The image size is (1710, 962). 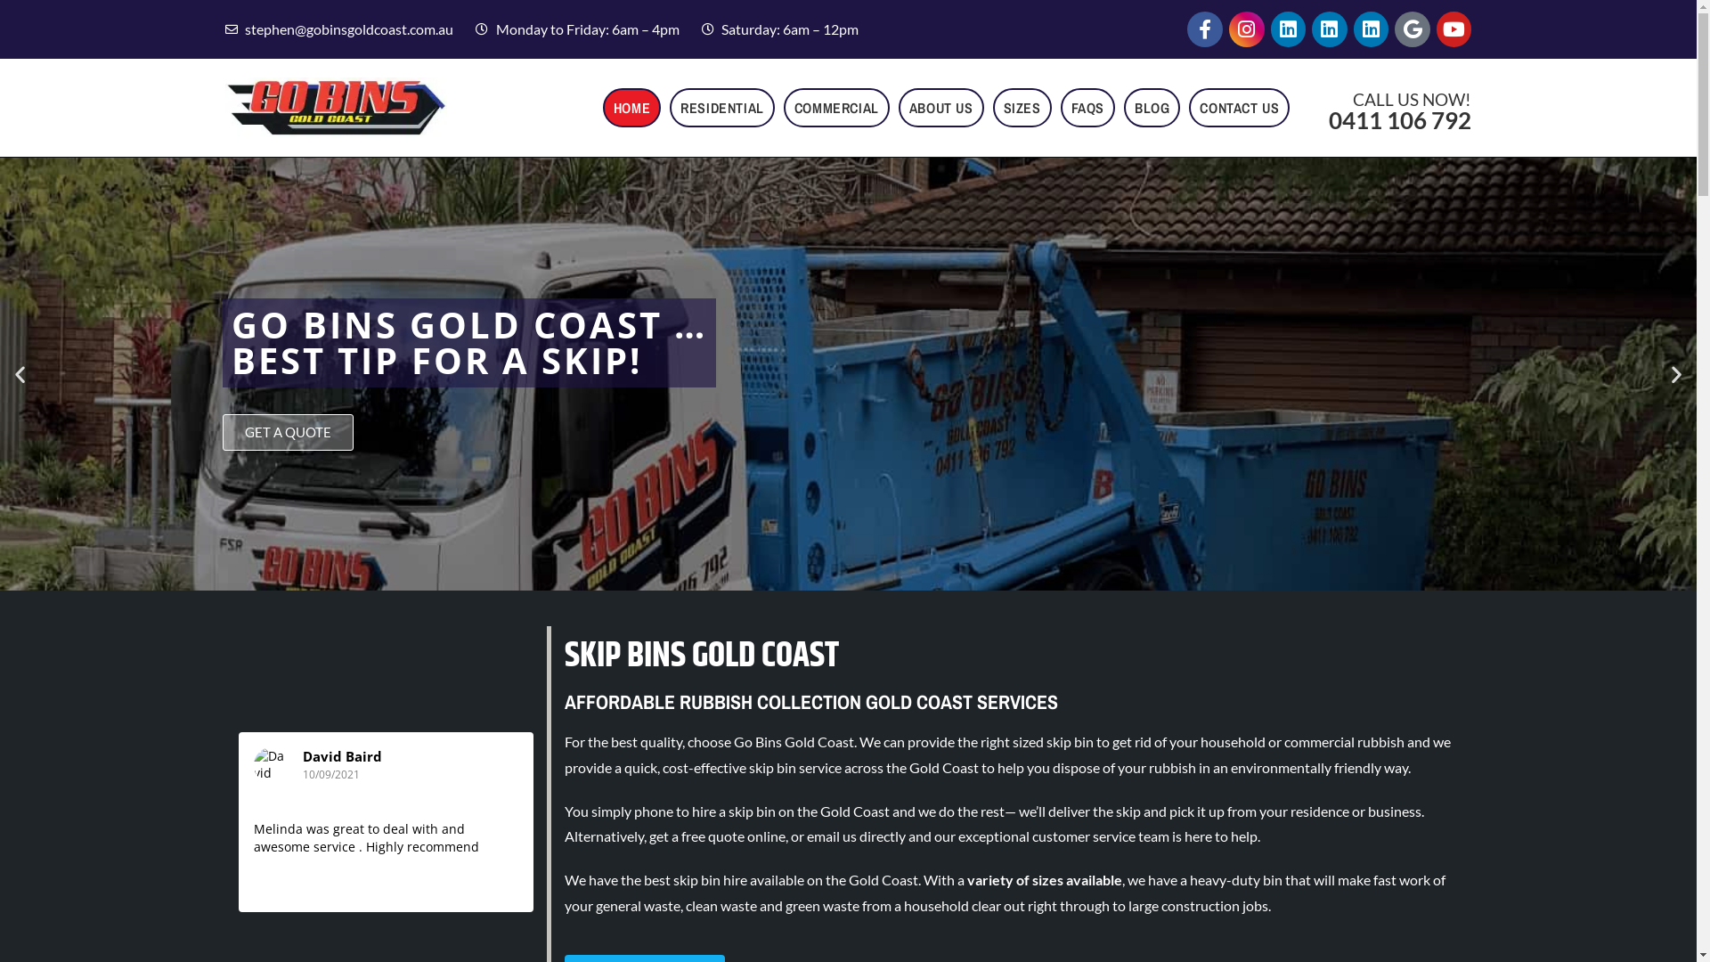 What do you see at coordinates (1320, 741) in the screenshot?
I see `commercial` at bounding box center [1320, 741].